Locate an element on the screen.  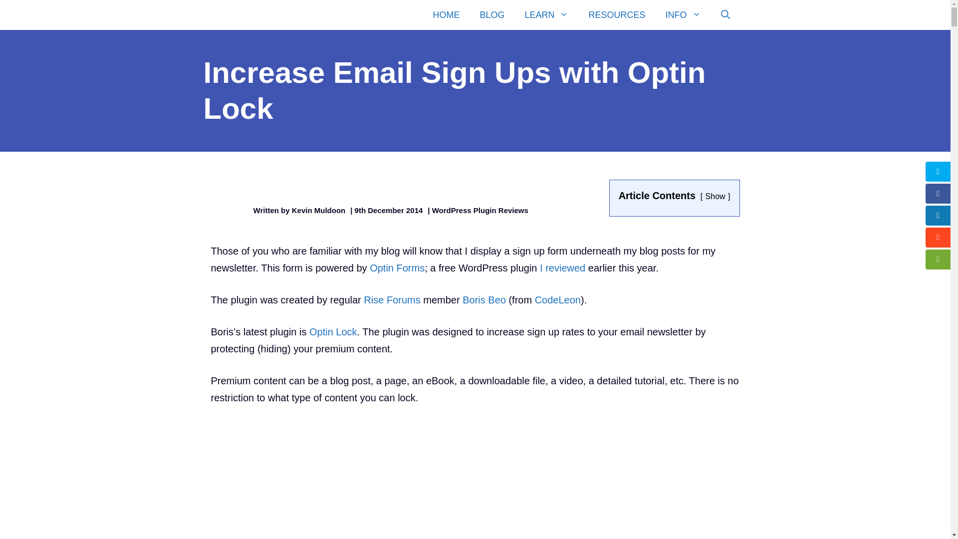
Kevin Muldoon is located at coordinates (272, 15).